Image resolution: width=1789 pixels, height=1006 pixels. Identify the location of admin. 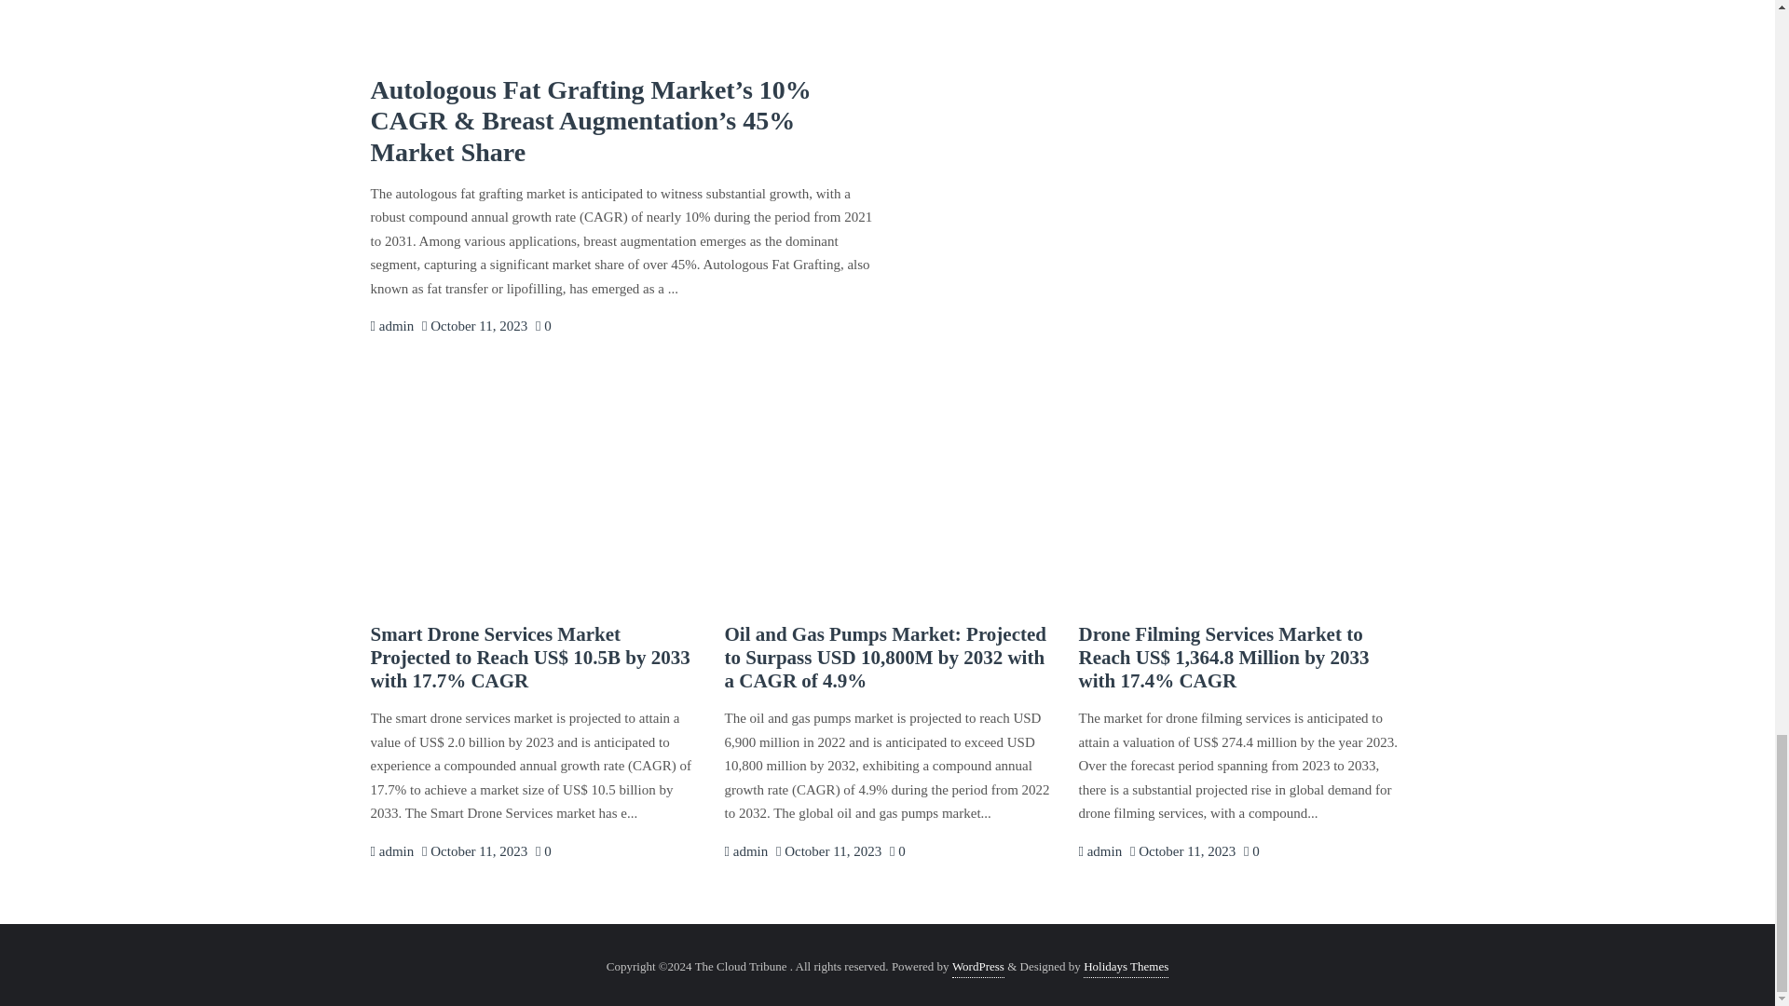
(745, 851).